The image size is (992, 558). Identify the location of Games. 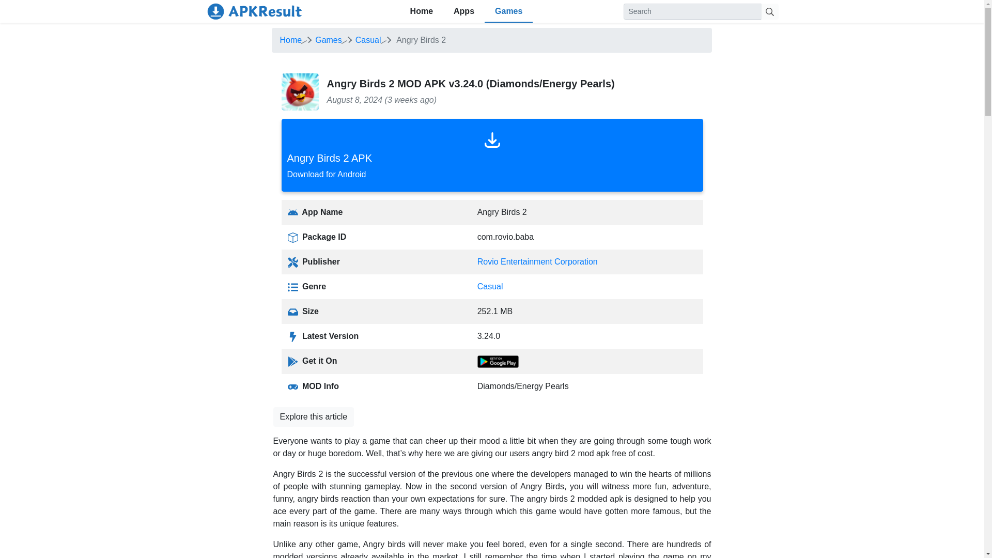
(422, 11).